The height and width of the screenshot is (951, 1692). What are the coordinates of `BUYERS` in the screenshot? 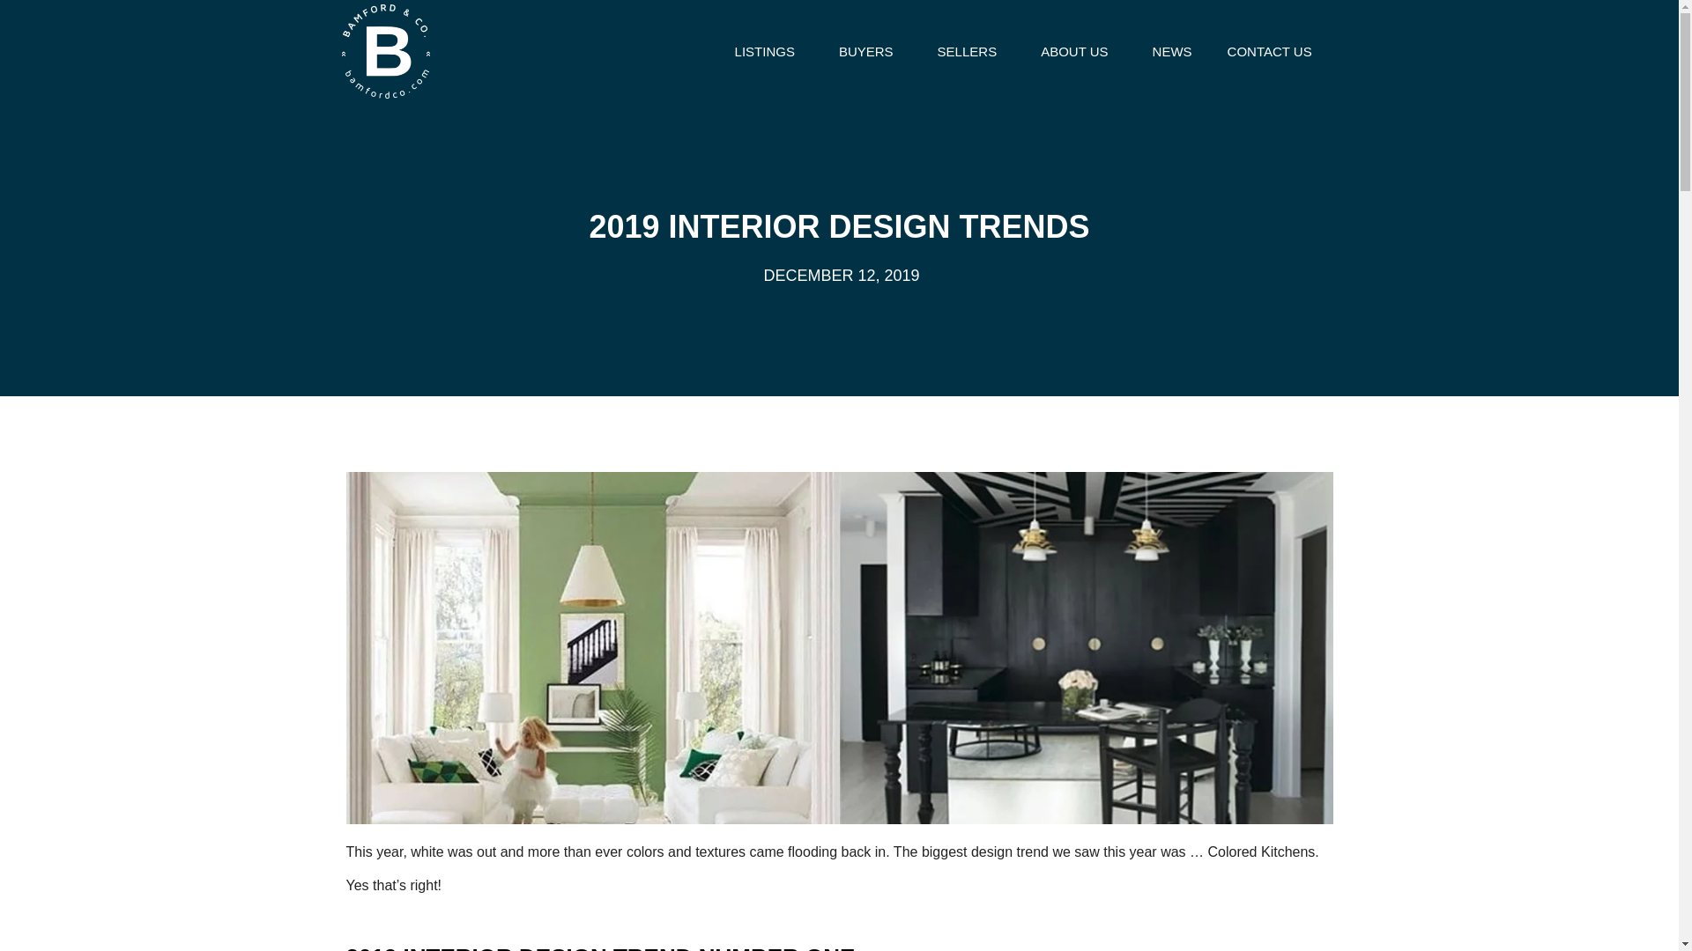 It's located at (871, 51).